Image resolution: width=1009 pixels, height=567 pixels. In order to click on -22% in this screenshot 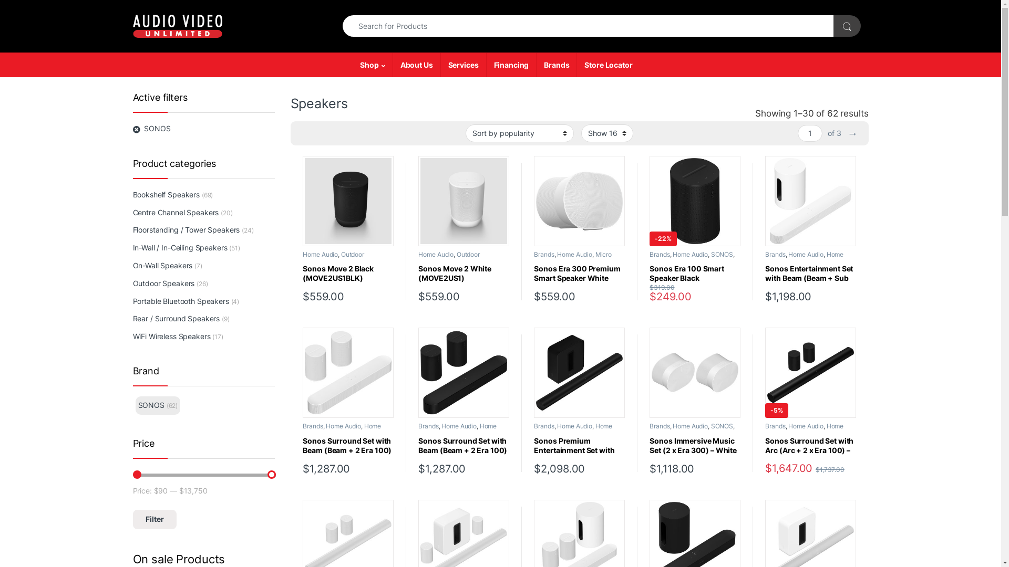, I will do `click(695, 201)`.